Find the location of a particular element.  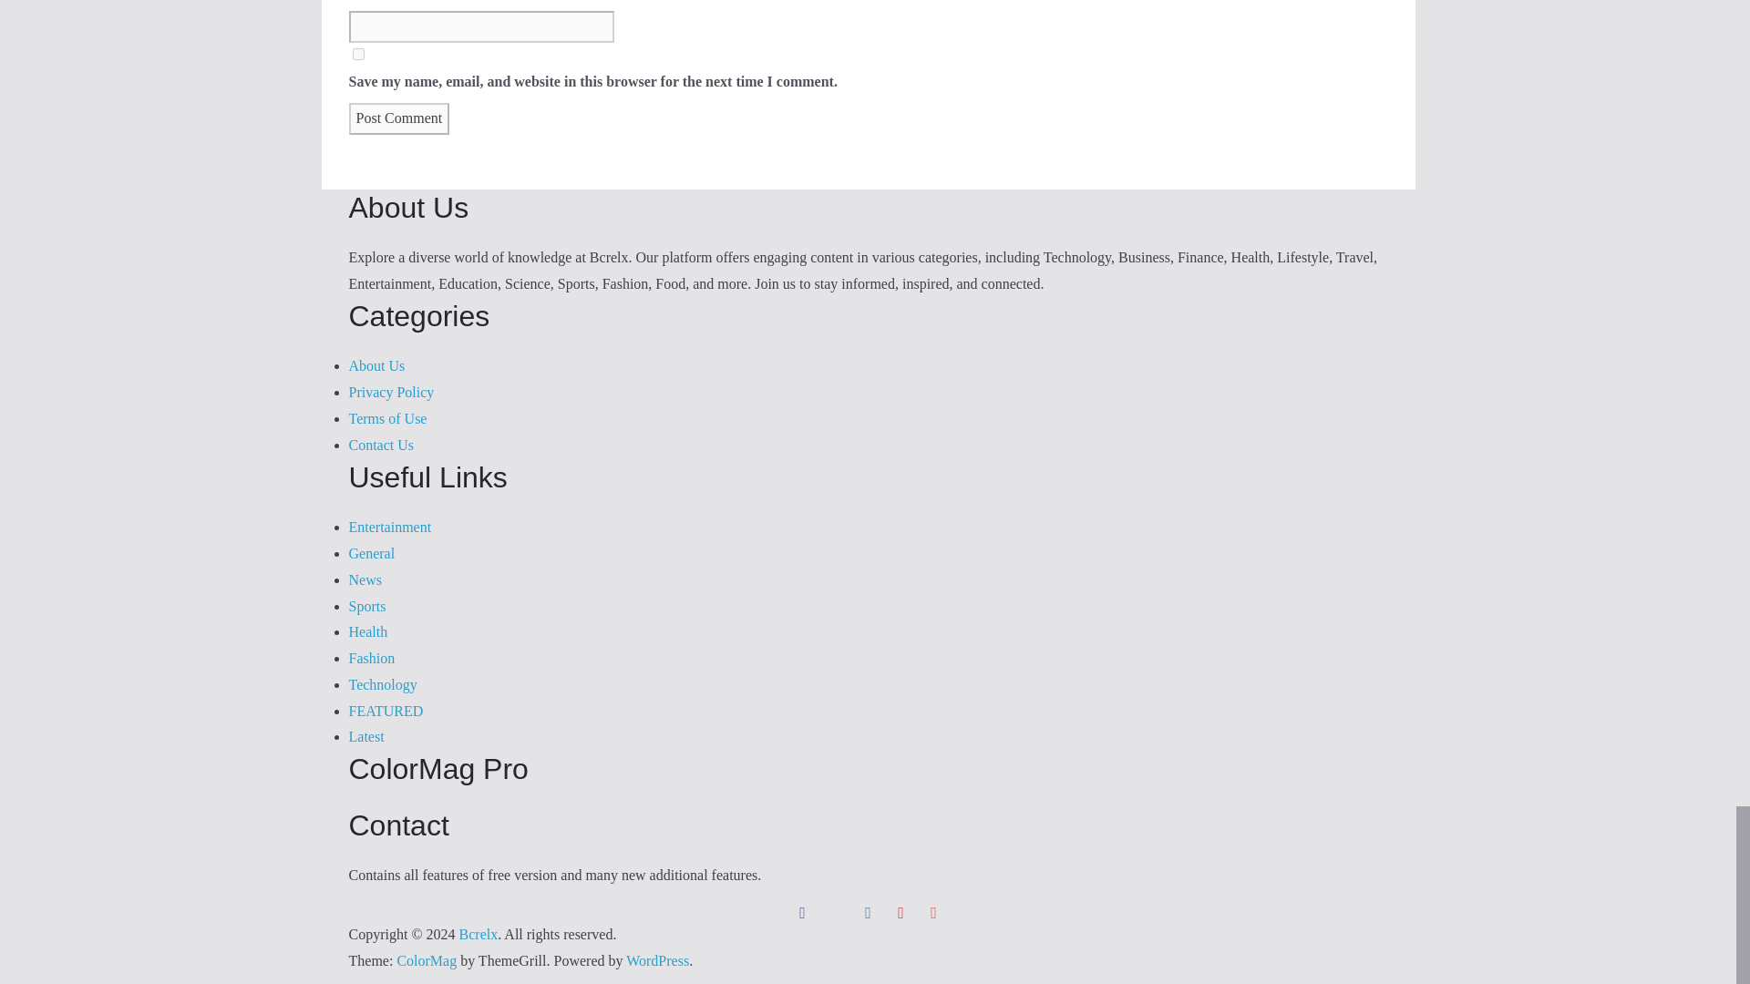

Post Comment is located at coordinates (399, 118).